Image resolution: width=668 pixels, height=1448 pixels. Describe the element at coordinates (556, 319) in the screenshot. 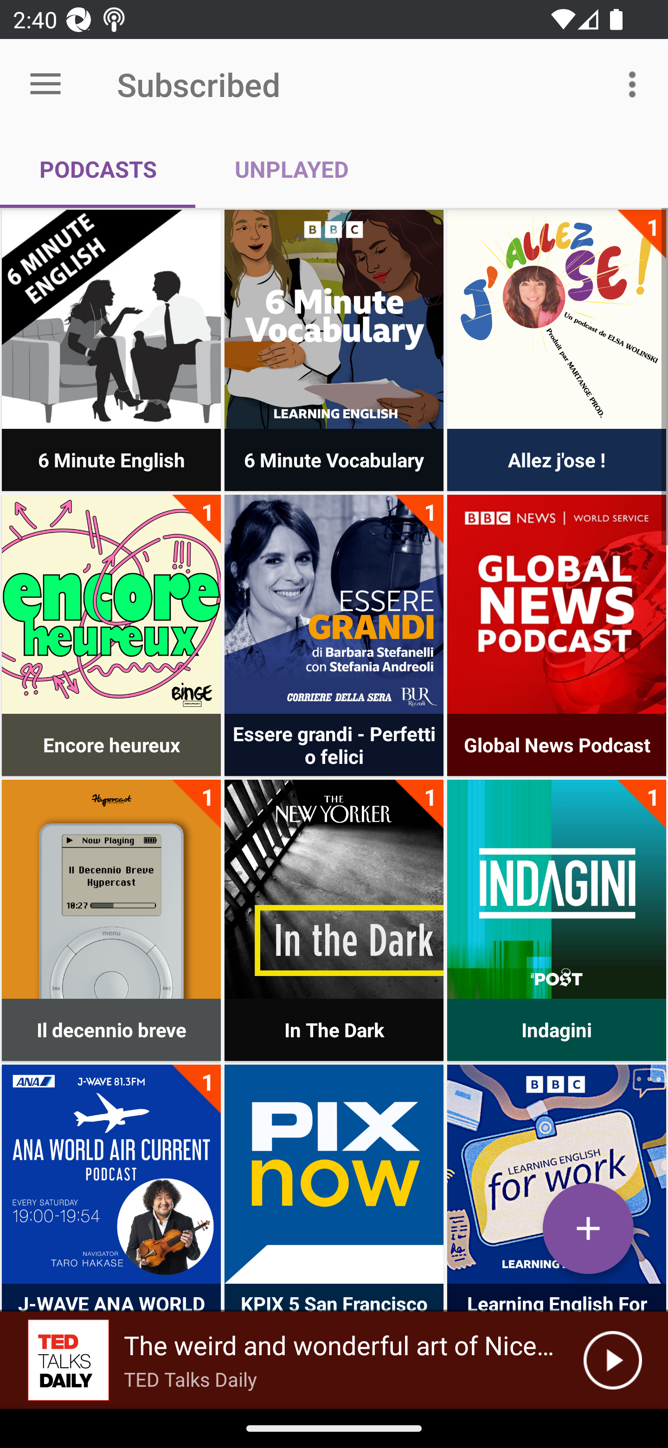

I see `Allez j'ose !` at that location.